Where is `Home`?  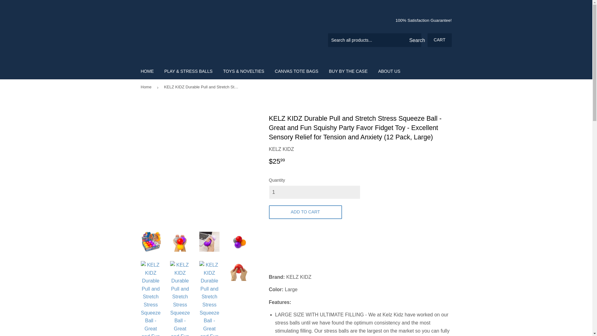 Home is located at coordinates (147, 87).